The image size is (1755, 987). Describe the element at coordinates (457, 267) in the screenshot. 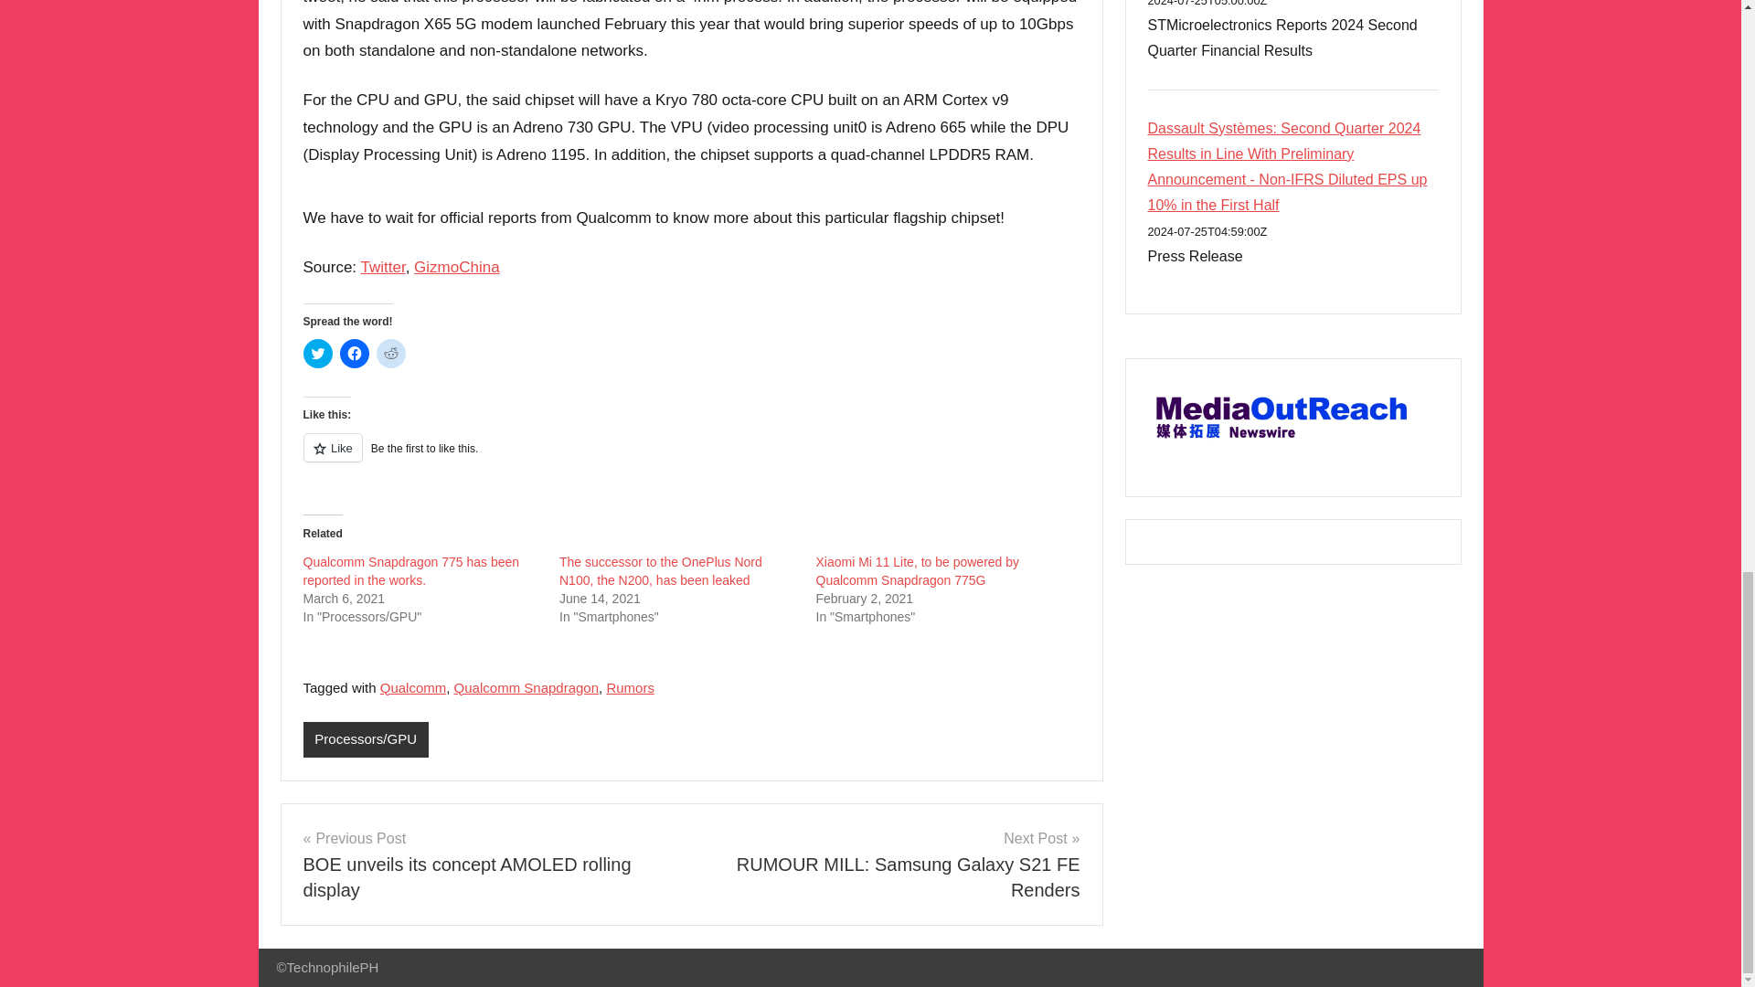

I see `GizmoChina` at that location.